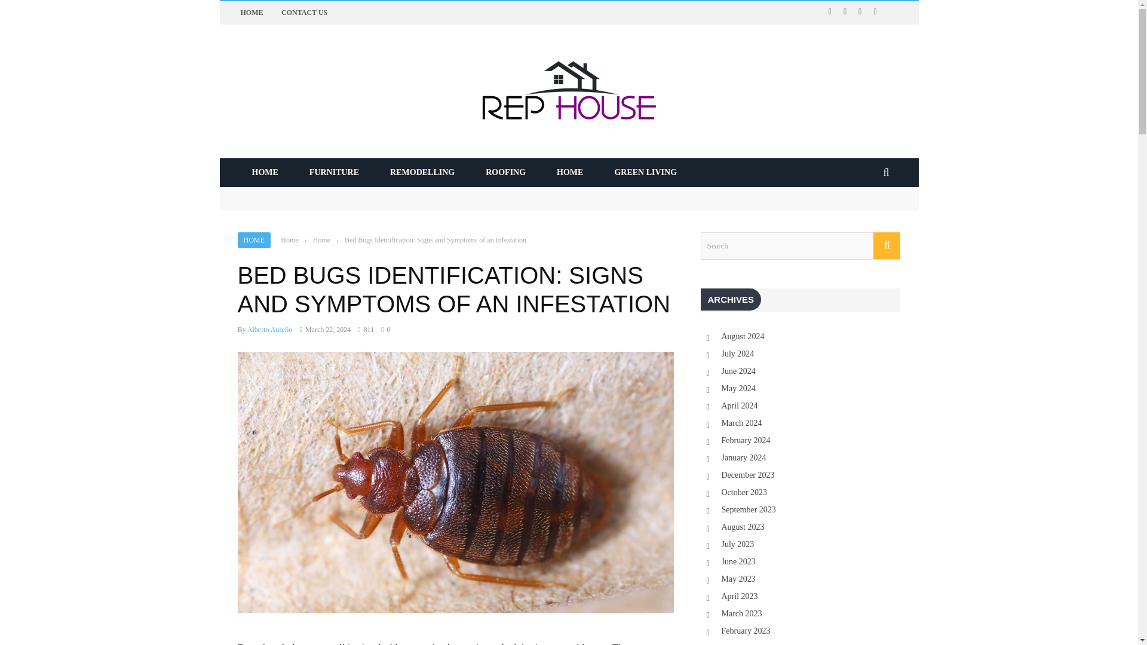 This screenshot has height=645, width=1147. What do you see at coordinates (505, 172) in the screenshot?
I see `ROOFING` at bounding box center [505, 172].